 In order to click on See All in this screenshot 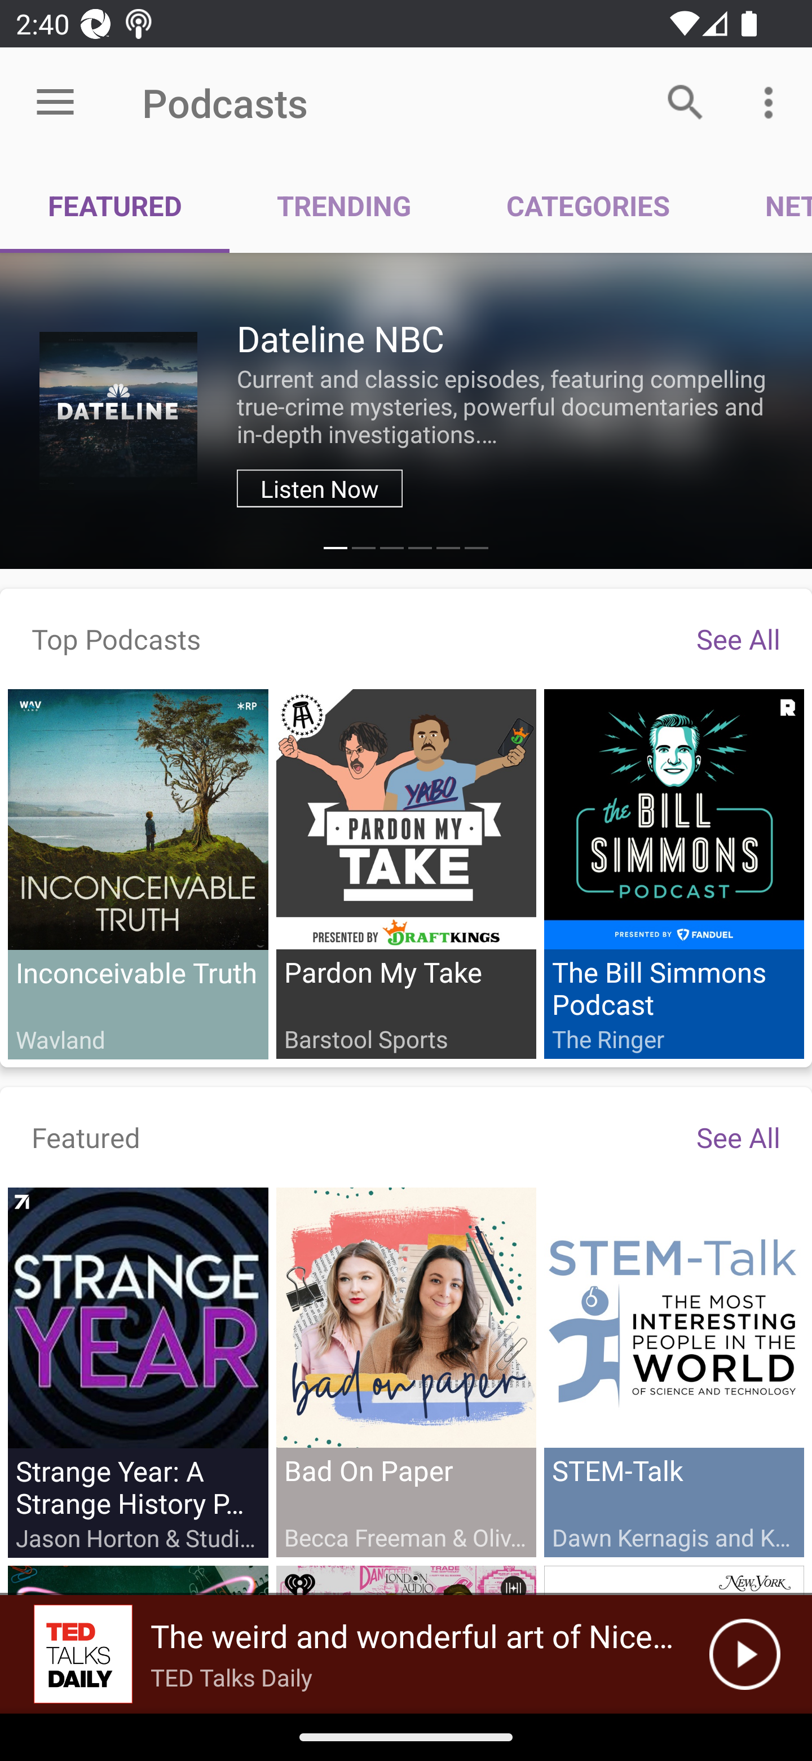, I will do `click(738, 638)`.